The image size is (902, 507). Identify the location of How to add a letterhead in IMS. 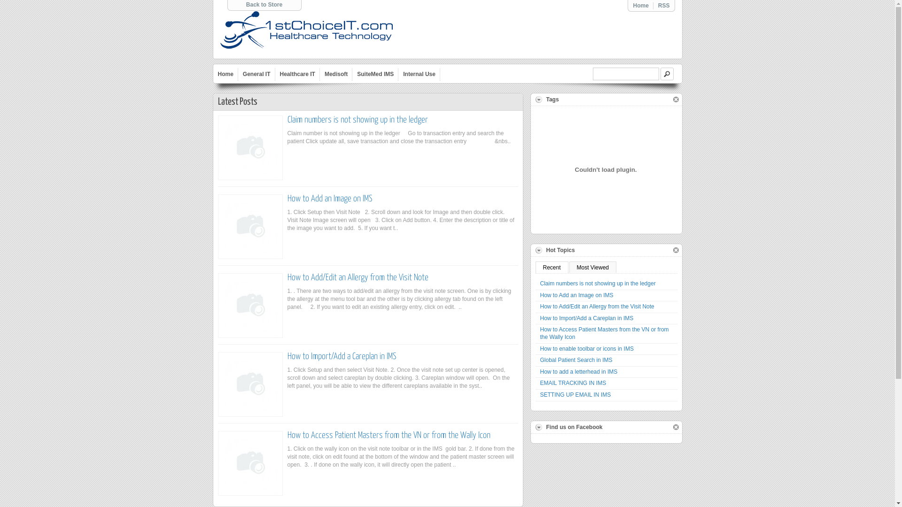
(607, 373).